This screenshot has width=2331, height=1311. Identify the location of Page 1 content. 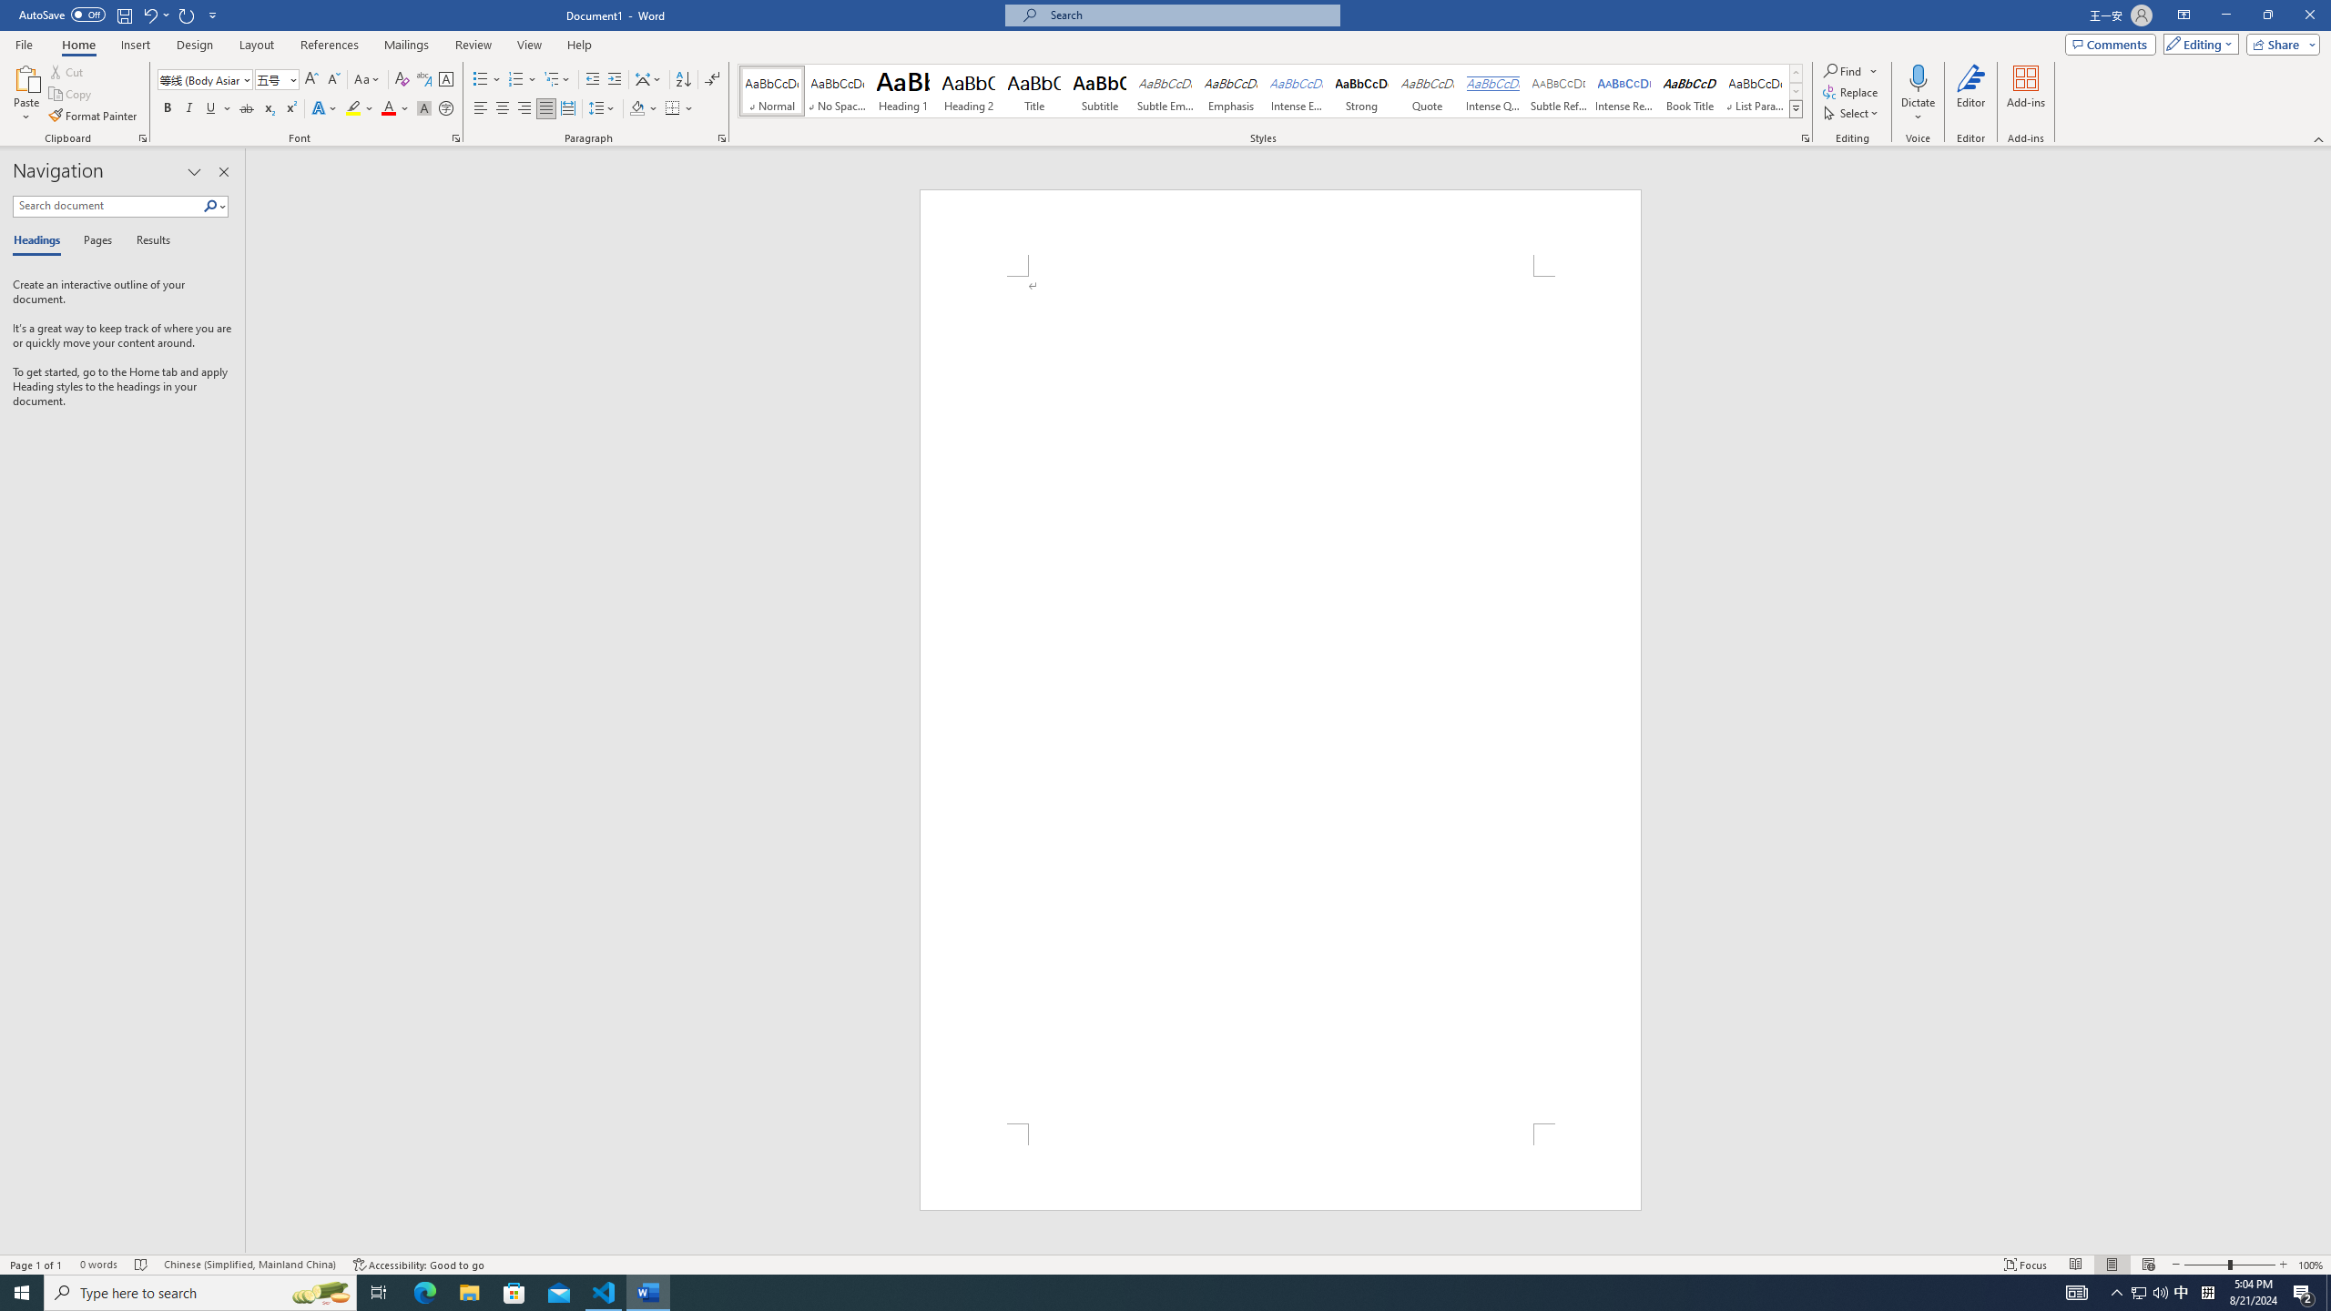
(1280, 699).